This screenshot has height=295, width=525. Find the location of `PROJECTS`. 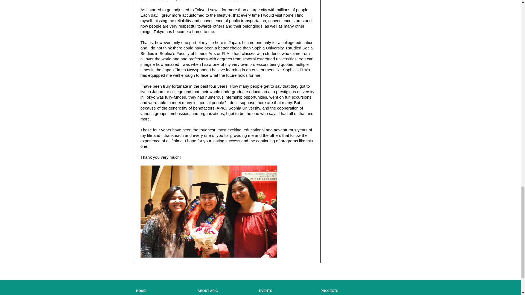

PROJECTS is located at coordinates (329, 291).